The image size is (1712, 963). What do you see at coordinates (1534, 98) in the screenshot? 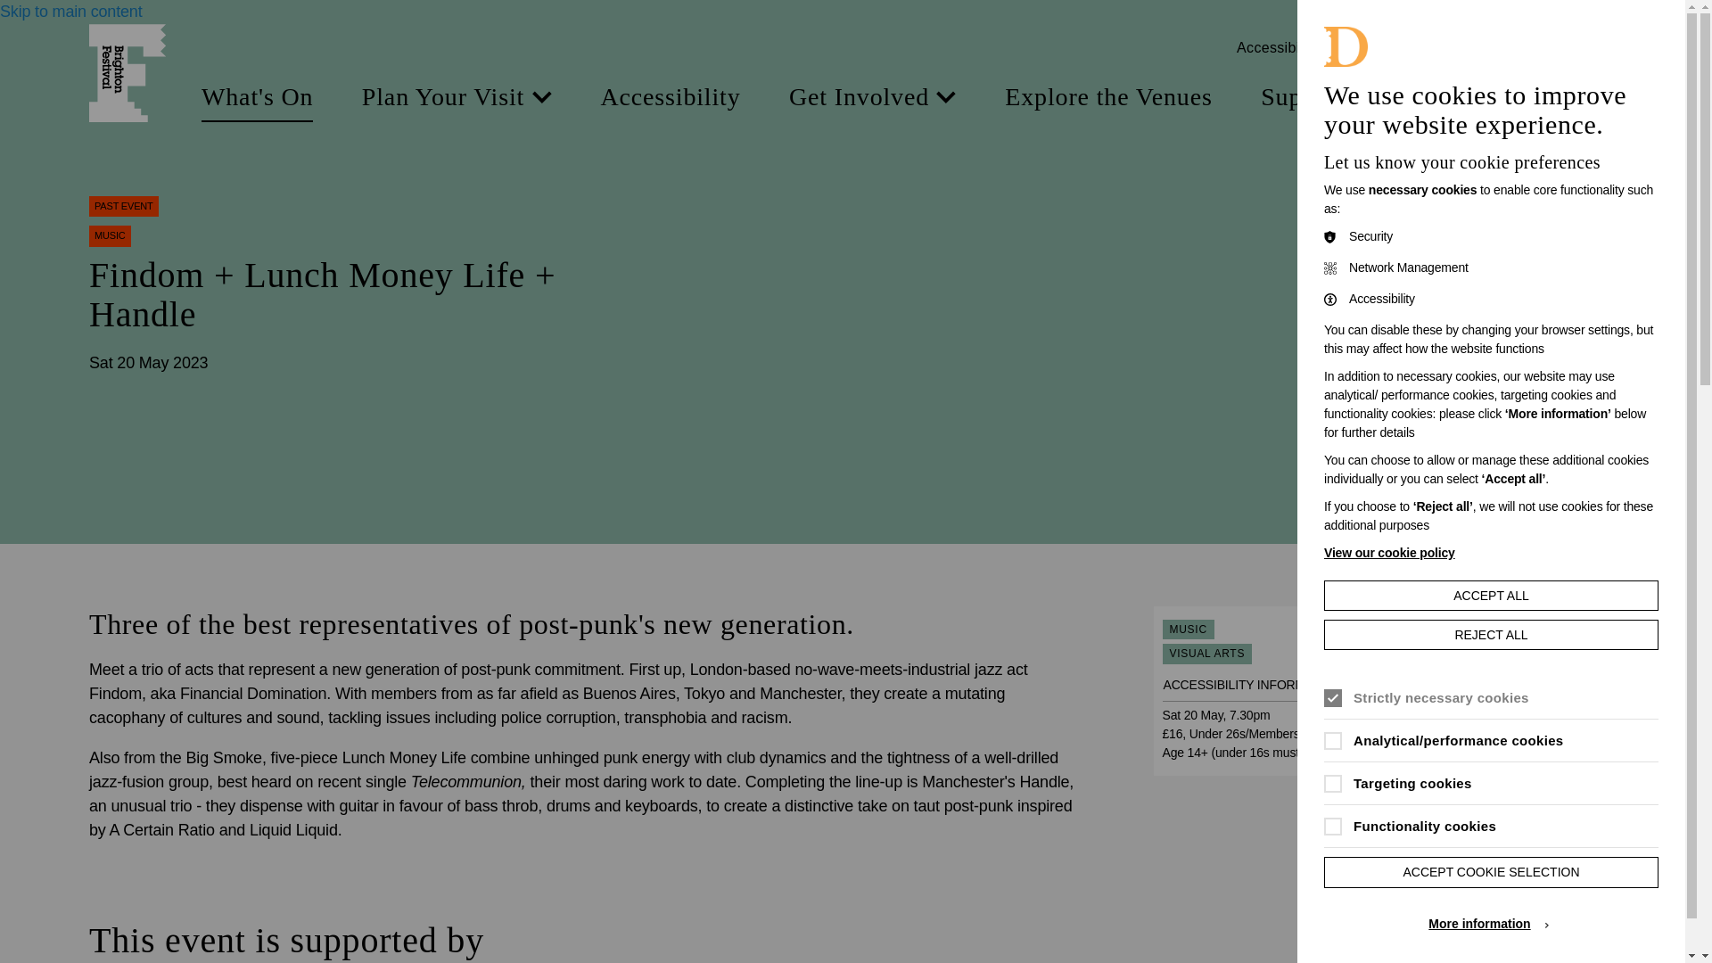
I see `Festival News` at bounding box center [1534, 98].